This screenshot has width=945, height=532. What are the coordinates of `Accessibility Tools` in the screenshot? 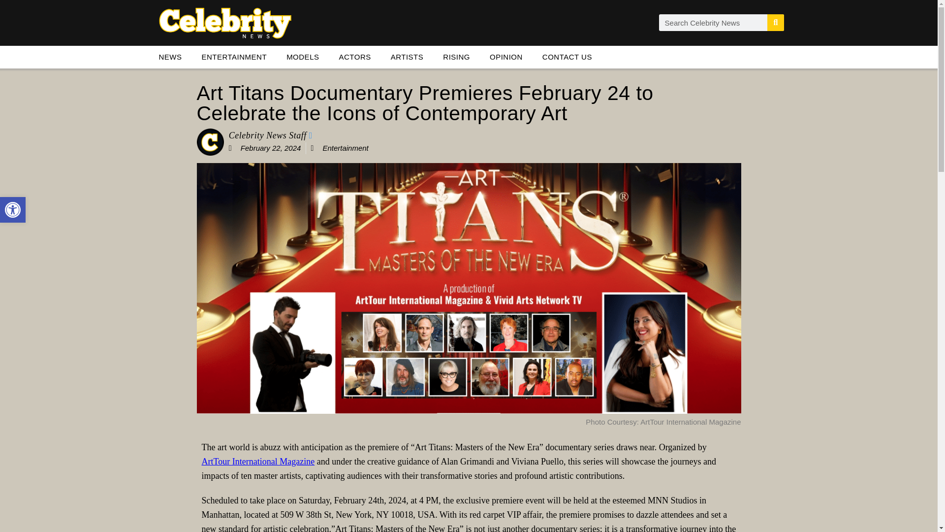 It's located at (354, 57).